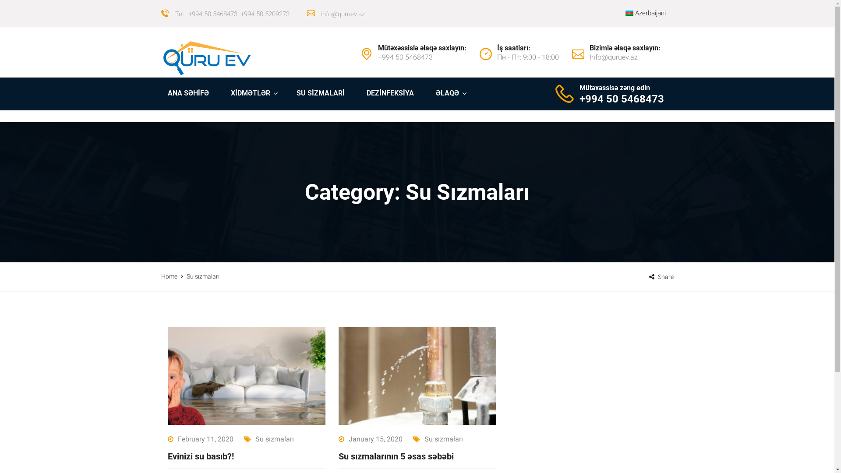 This screenshot has height=473, width=841. I want to click on February 11, 2020, so click(200, 439).